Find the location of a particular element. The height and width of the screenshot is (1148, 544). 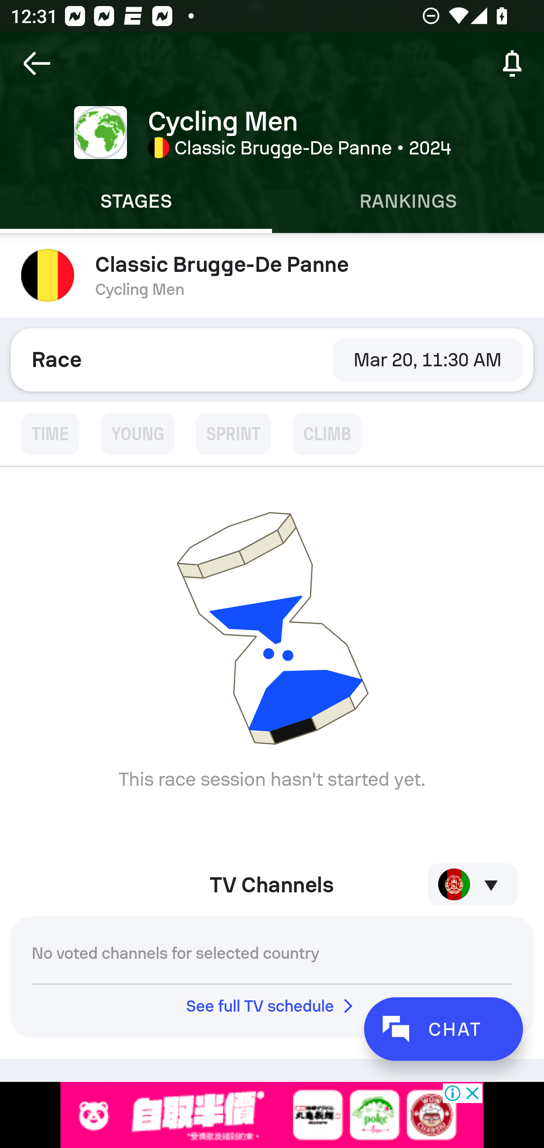

Navigate up is located at coordinates (37, 63).